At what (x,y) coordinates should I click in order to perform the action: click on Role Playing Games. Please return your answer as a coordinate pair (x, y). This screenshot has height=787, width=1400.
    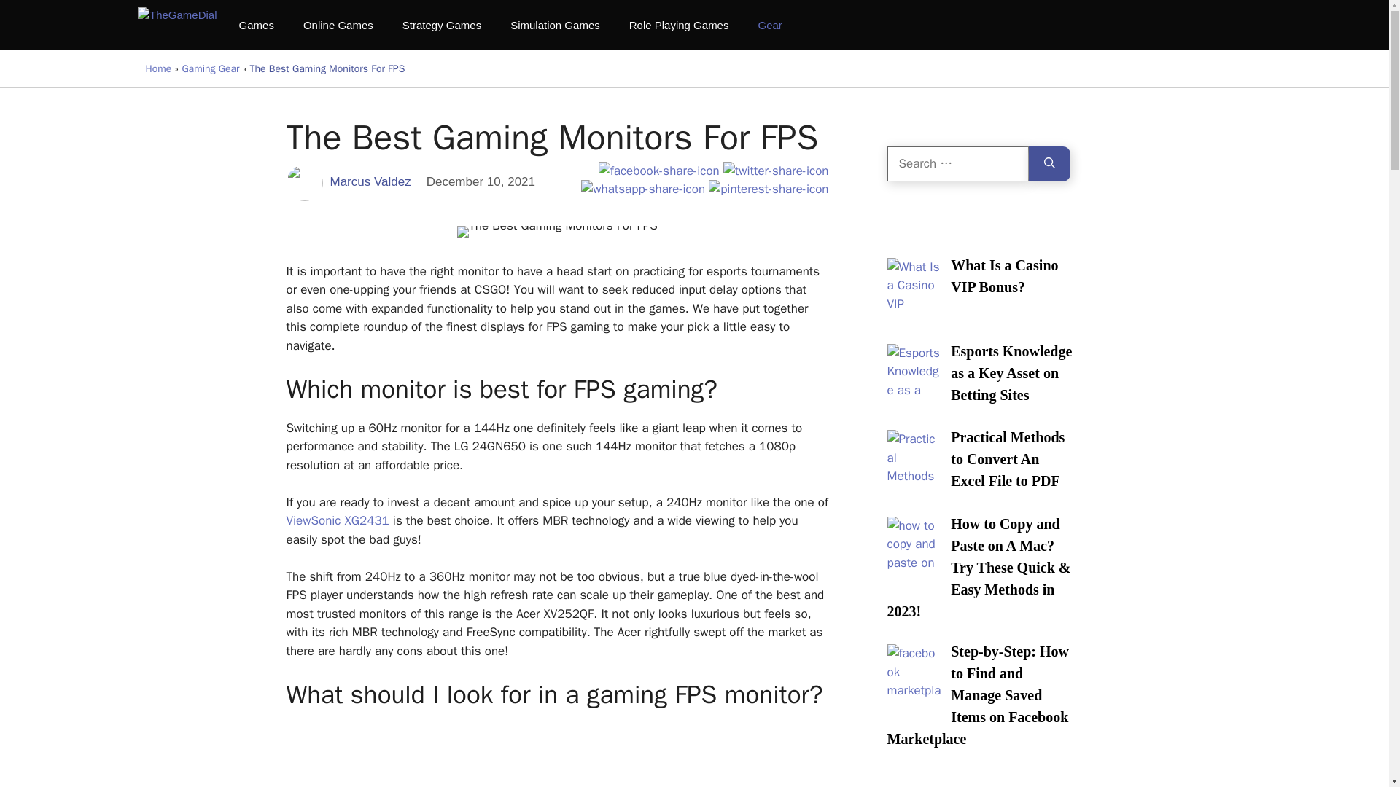
    Looking at the image, I should click on (678, 25).